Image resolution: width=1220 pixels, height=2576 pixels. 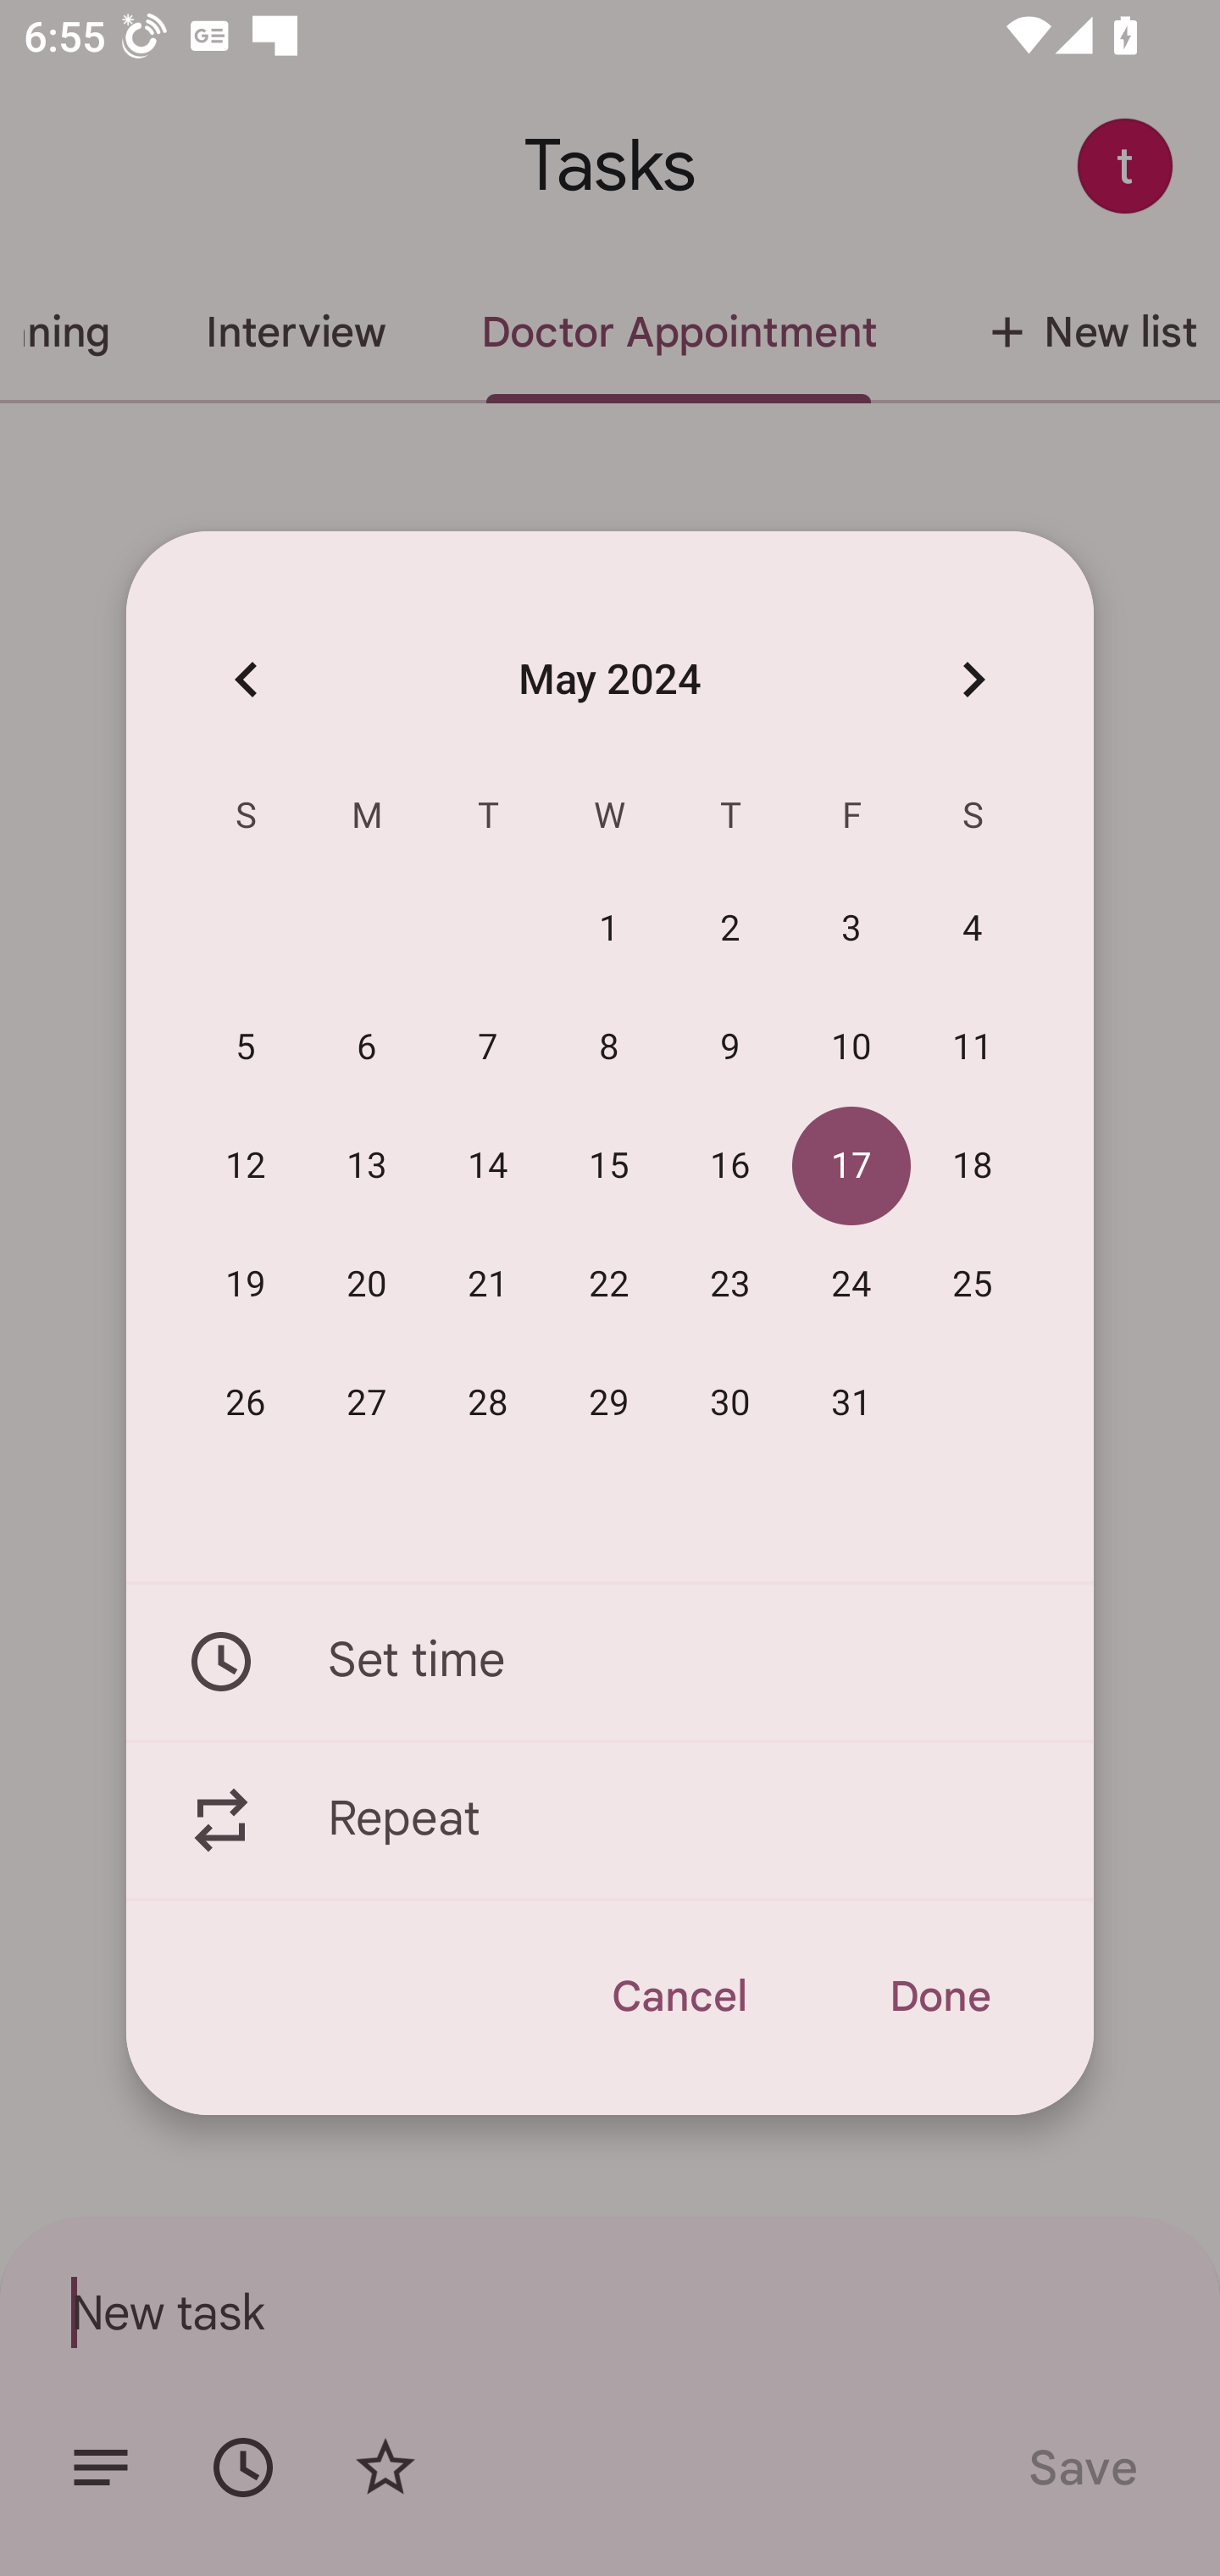 What do you see at coordinates (730, 1285) in the screenshot?
I see `23 23 May 2024` at bounding box center [730, 1285].